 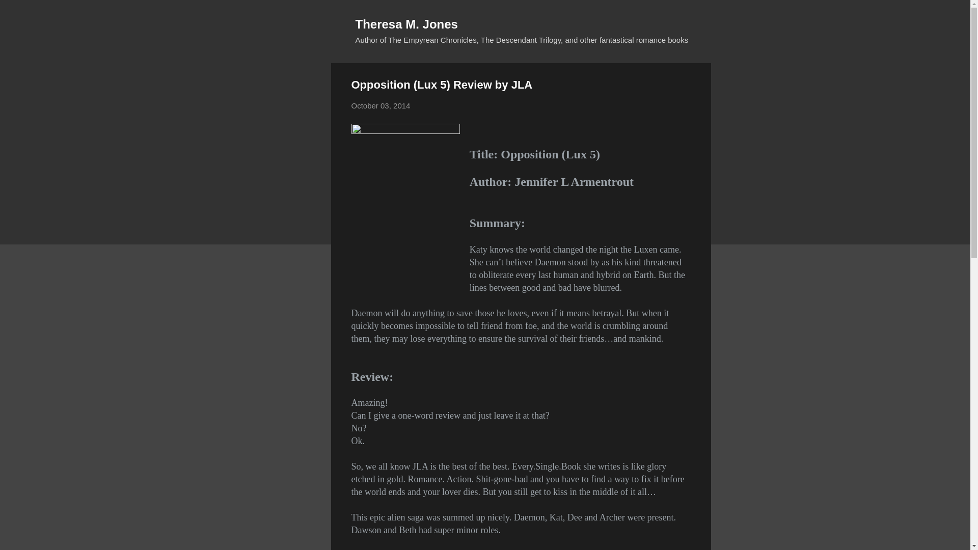 I want to click on October 03, 2014, so click(x=381, y=105).